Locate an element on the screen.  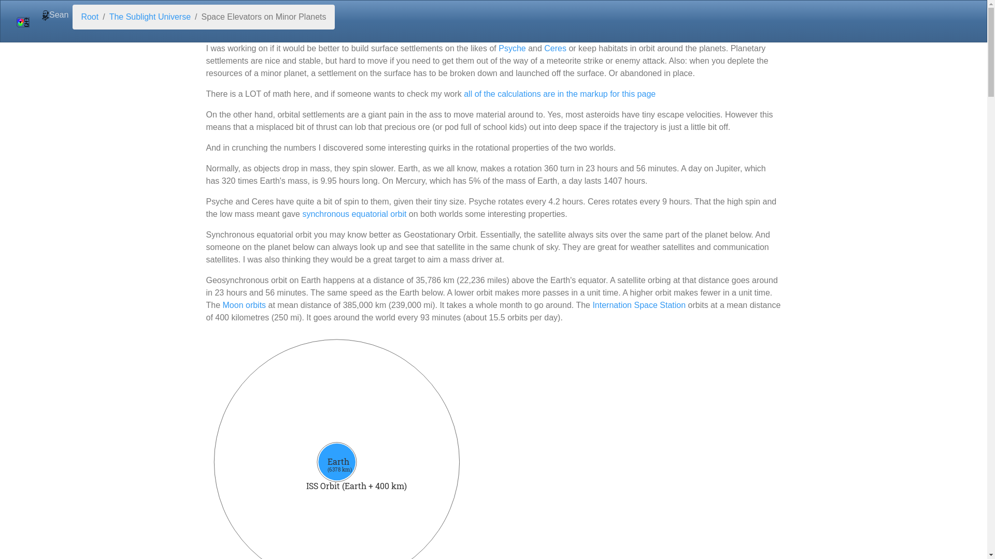
Moon orbits is located at coordinates (245, 305).